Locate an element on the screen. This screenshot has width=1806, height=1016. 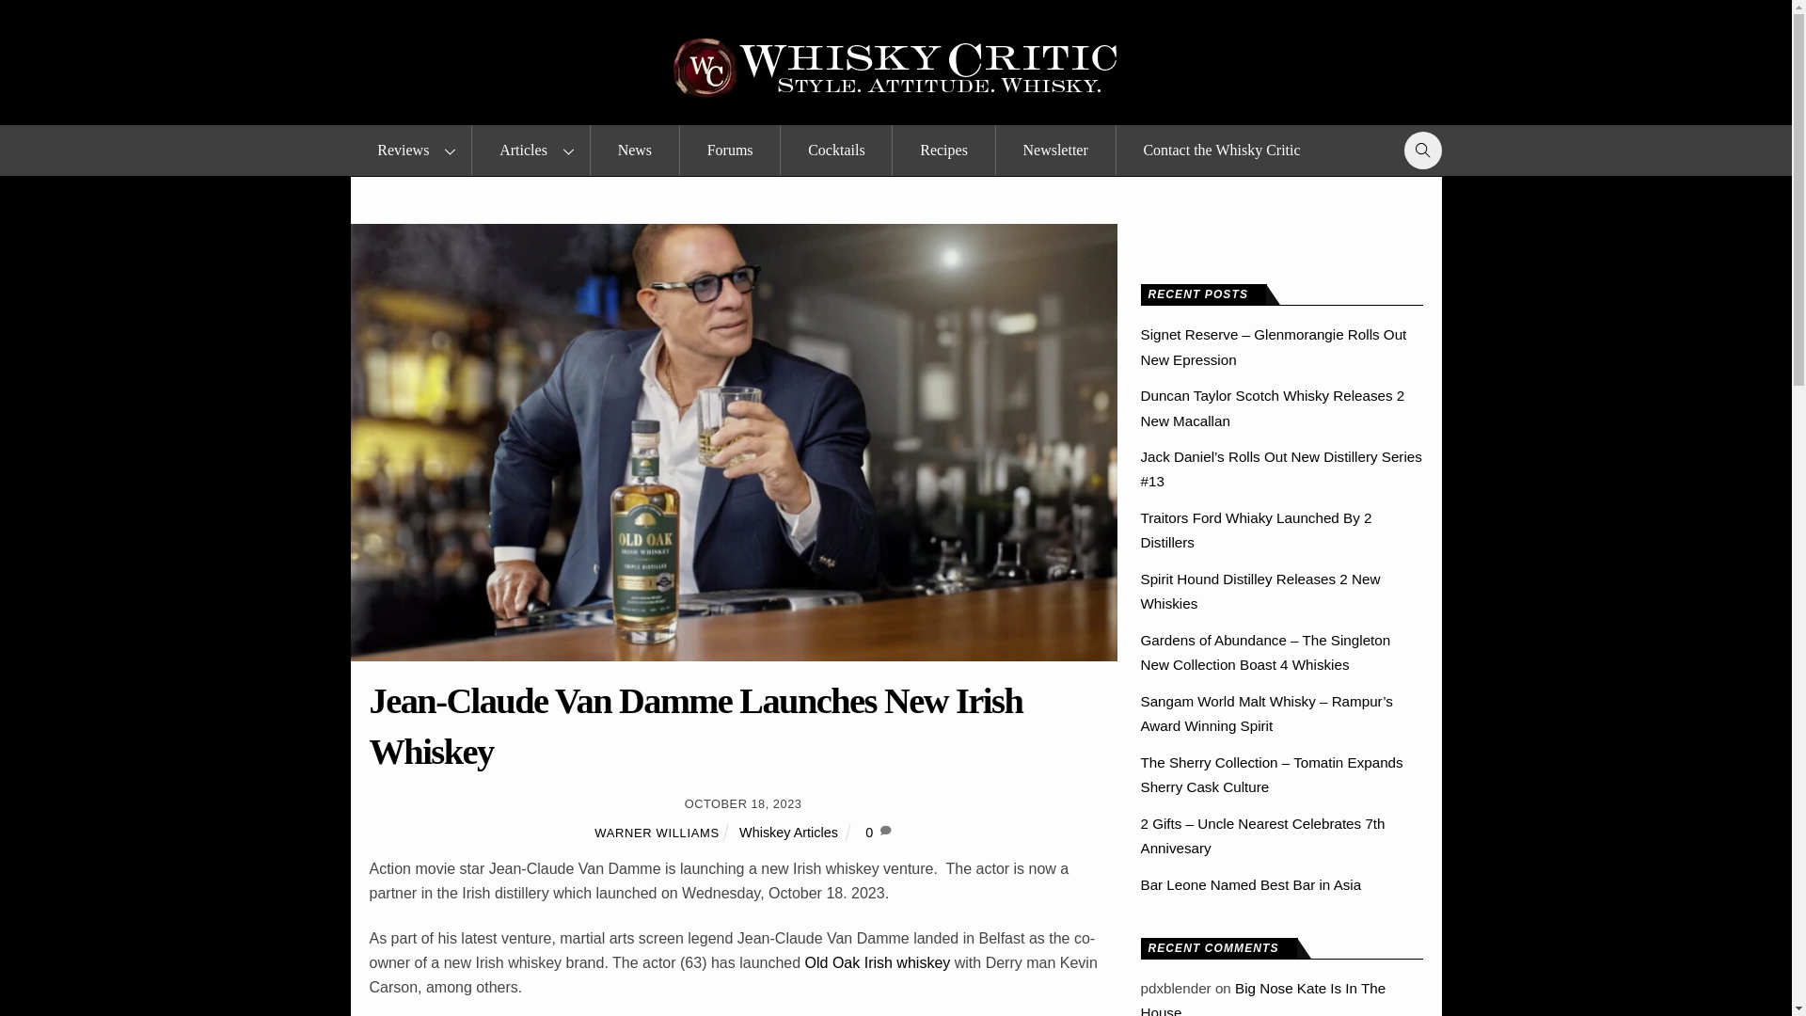
Recipes is located at coordinates (943, 150).